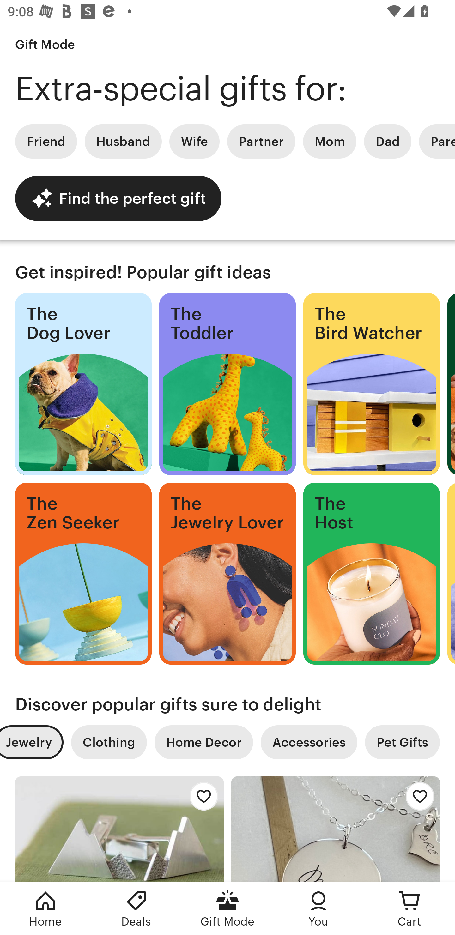 The width and height of the screenshot is (455, 935). What do you see at coordinates (309, 742) in the screenshot?
I see `Accessories` at bounding box center [309, 742].